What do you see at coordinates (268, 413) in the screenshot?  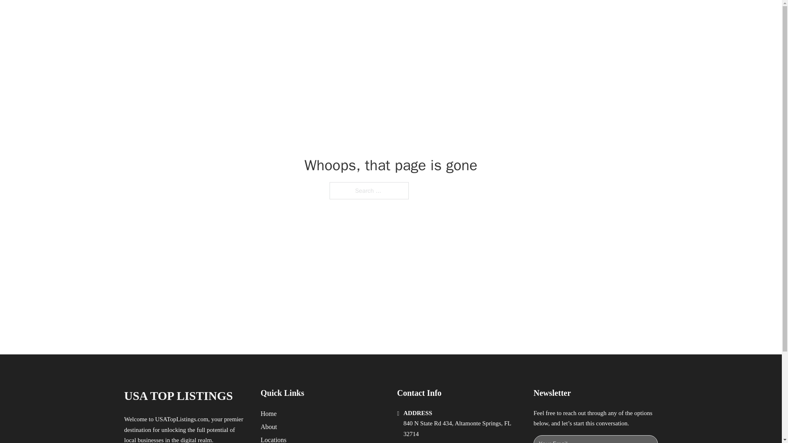 I see `Home` at bounding box center [268, 413].